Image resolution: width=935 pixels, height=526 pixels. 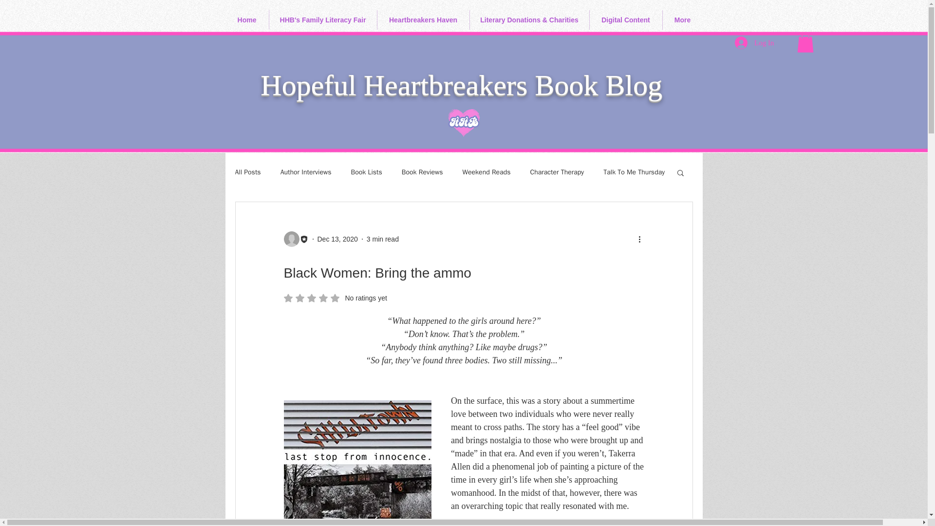 I want to click on Digital Content, so click(x=383, y=238).